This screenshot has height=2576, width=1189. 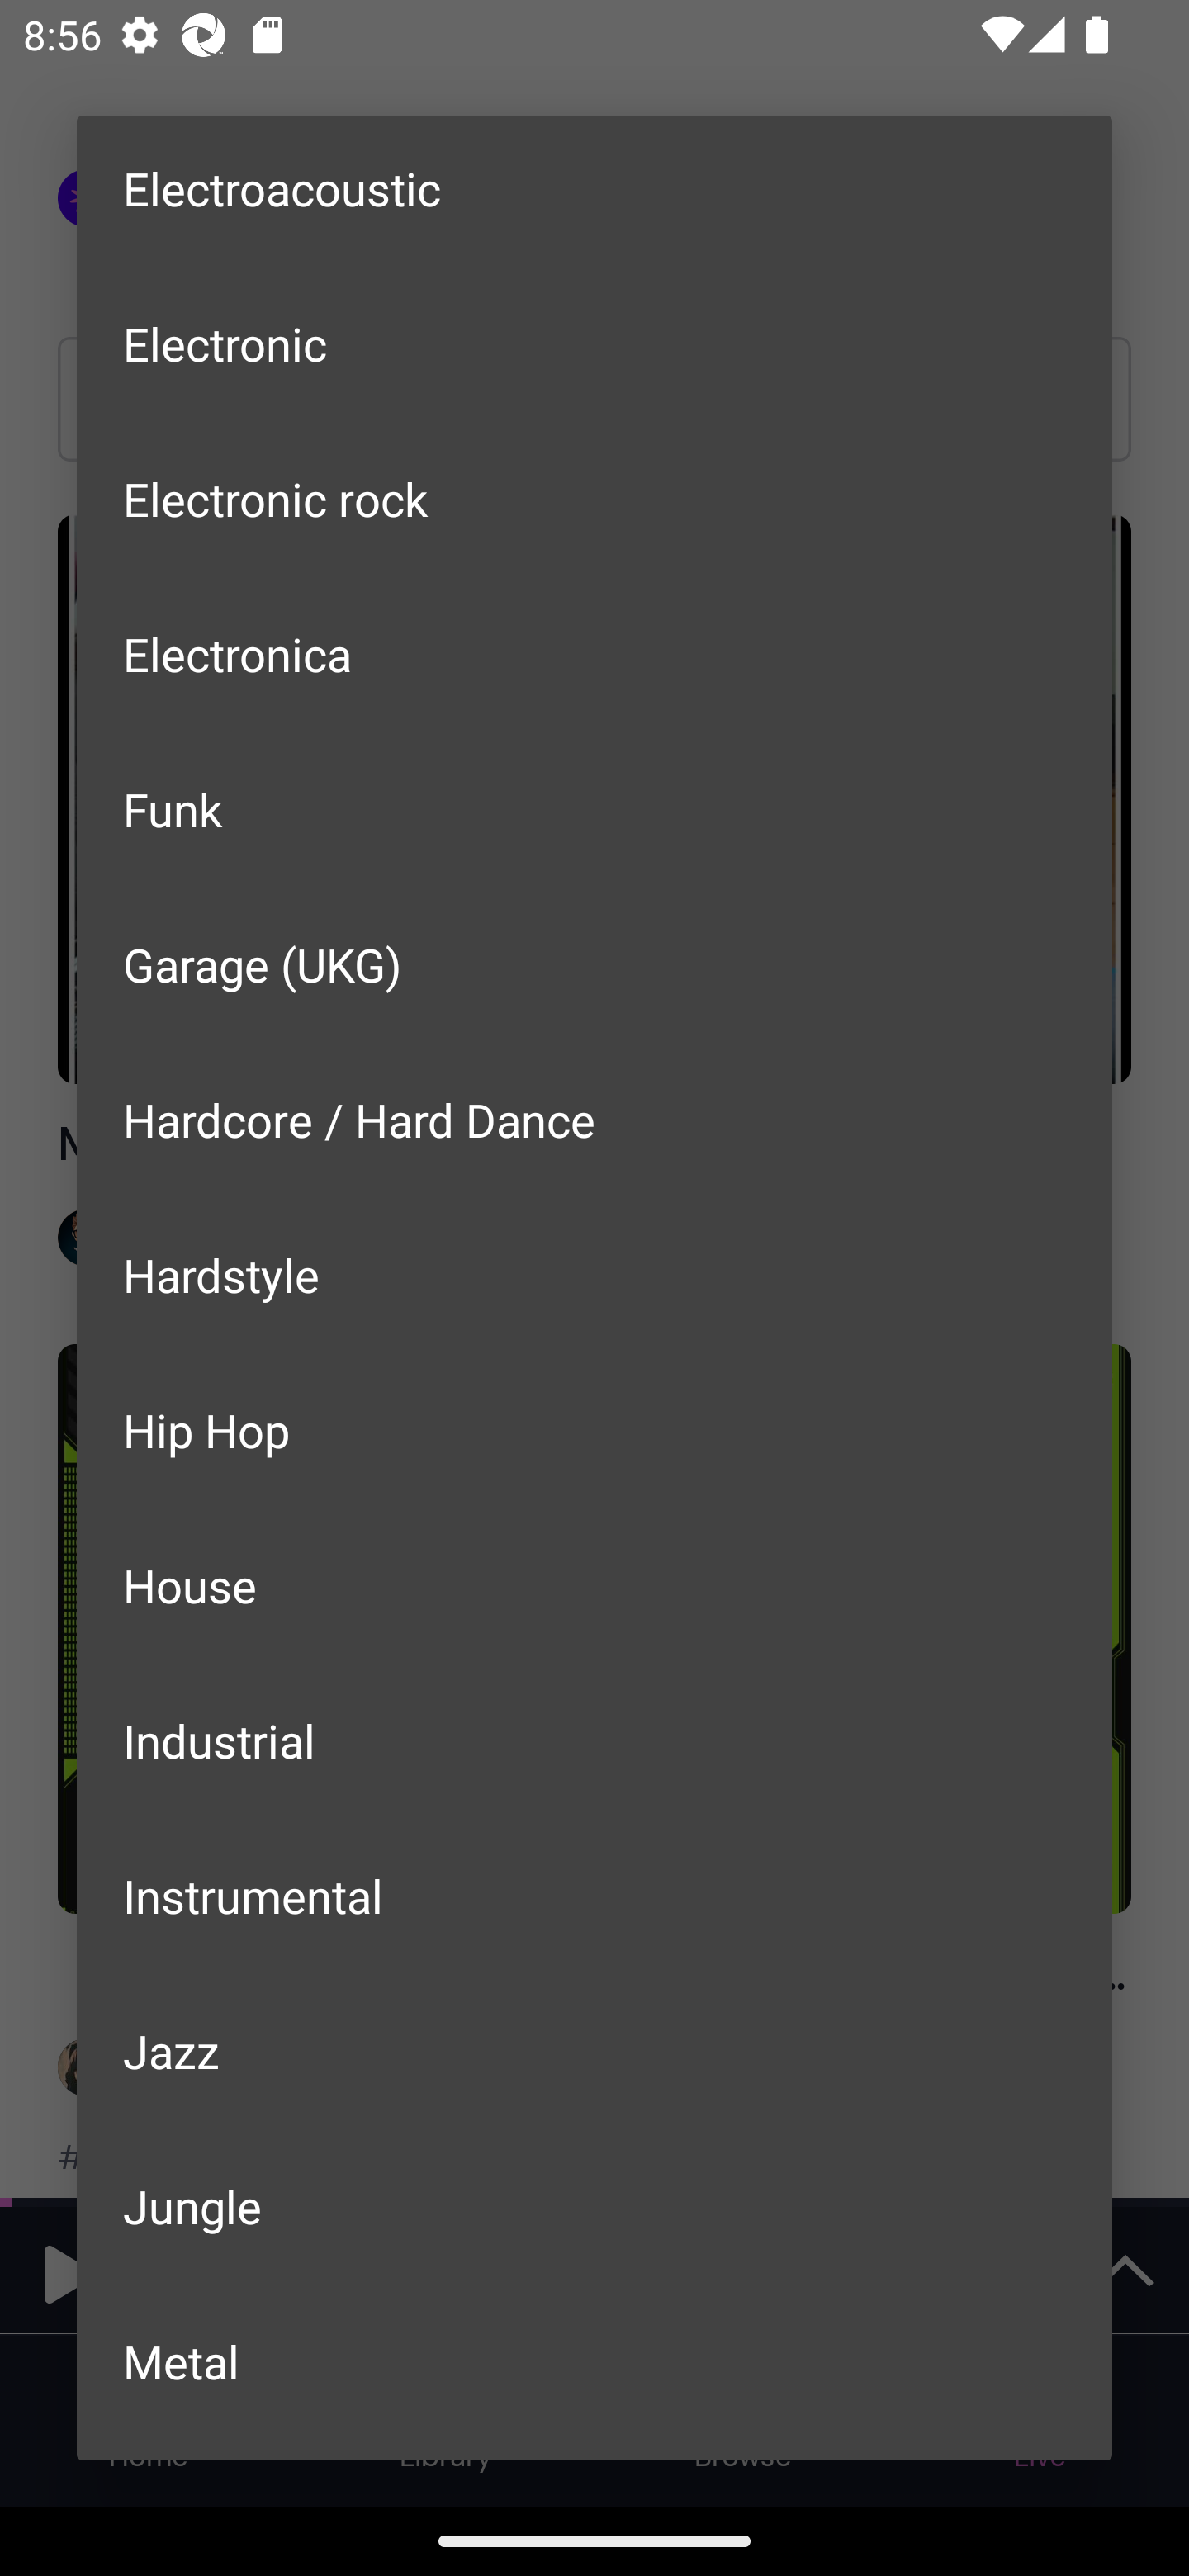 What do you see at coordinates (594, 1275) in the screenshot?
I see `Hardstyle` at bounding box center [594, 1275].